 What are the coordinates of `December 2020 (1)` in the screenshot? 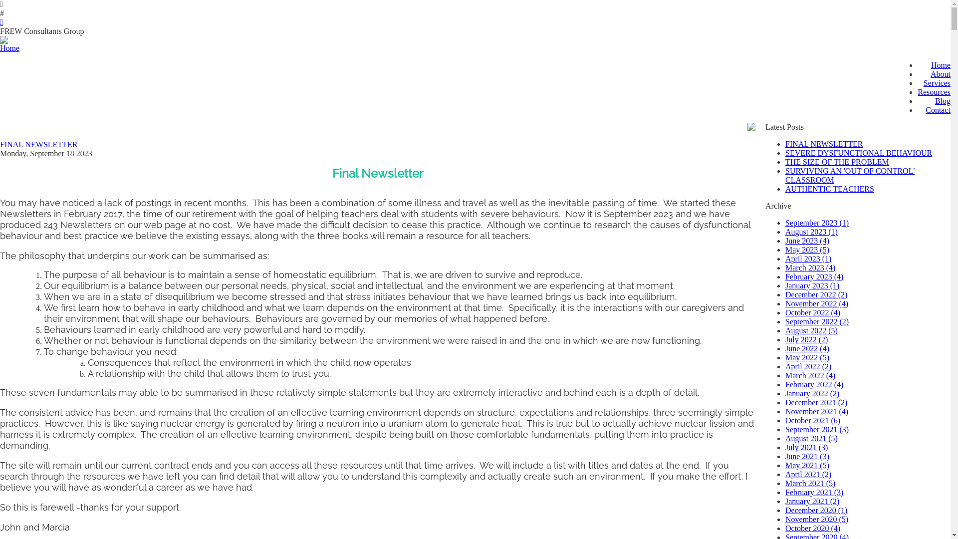 It's located at (816, 510).